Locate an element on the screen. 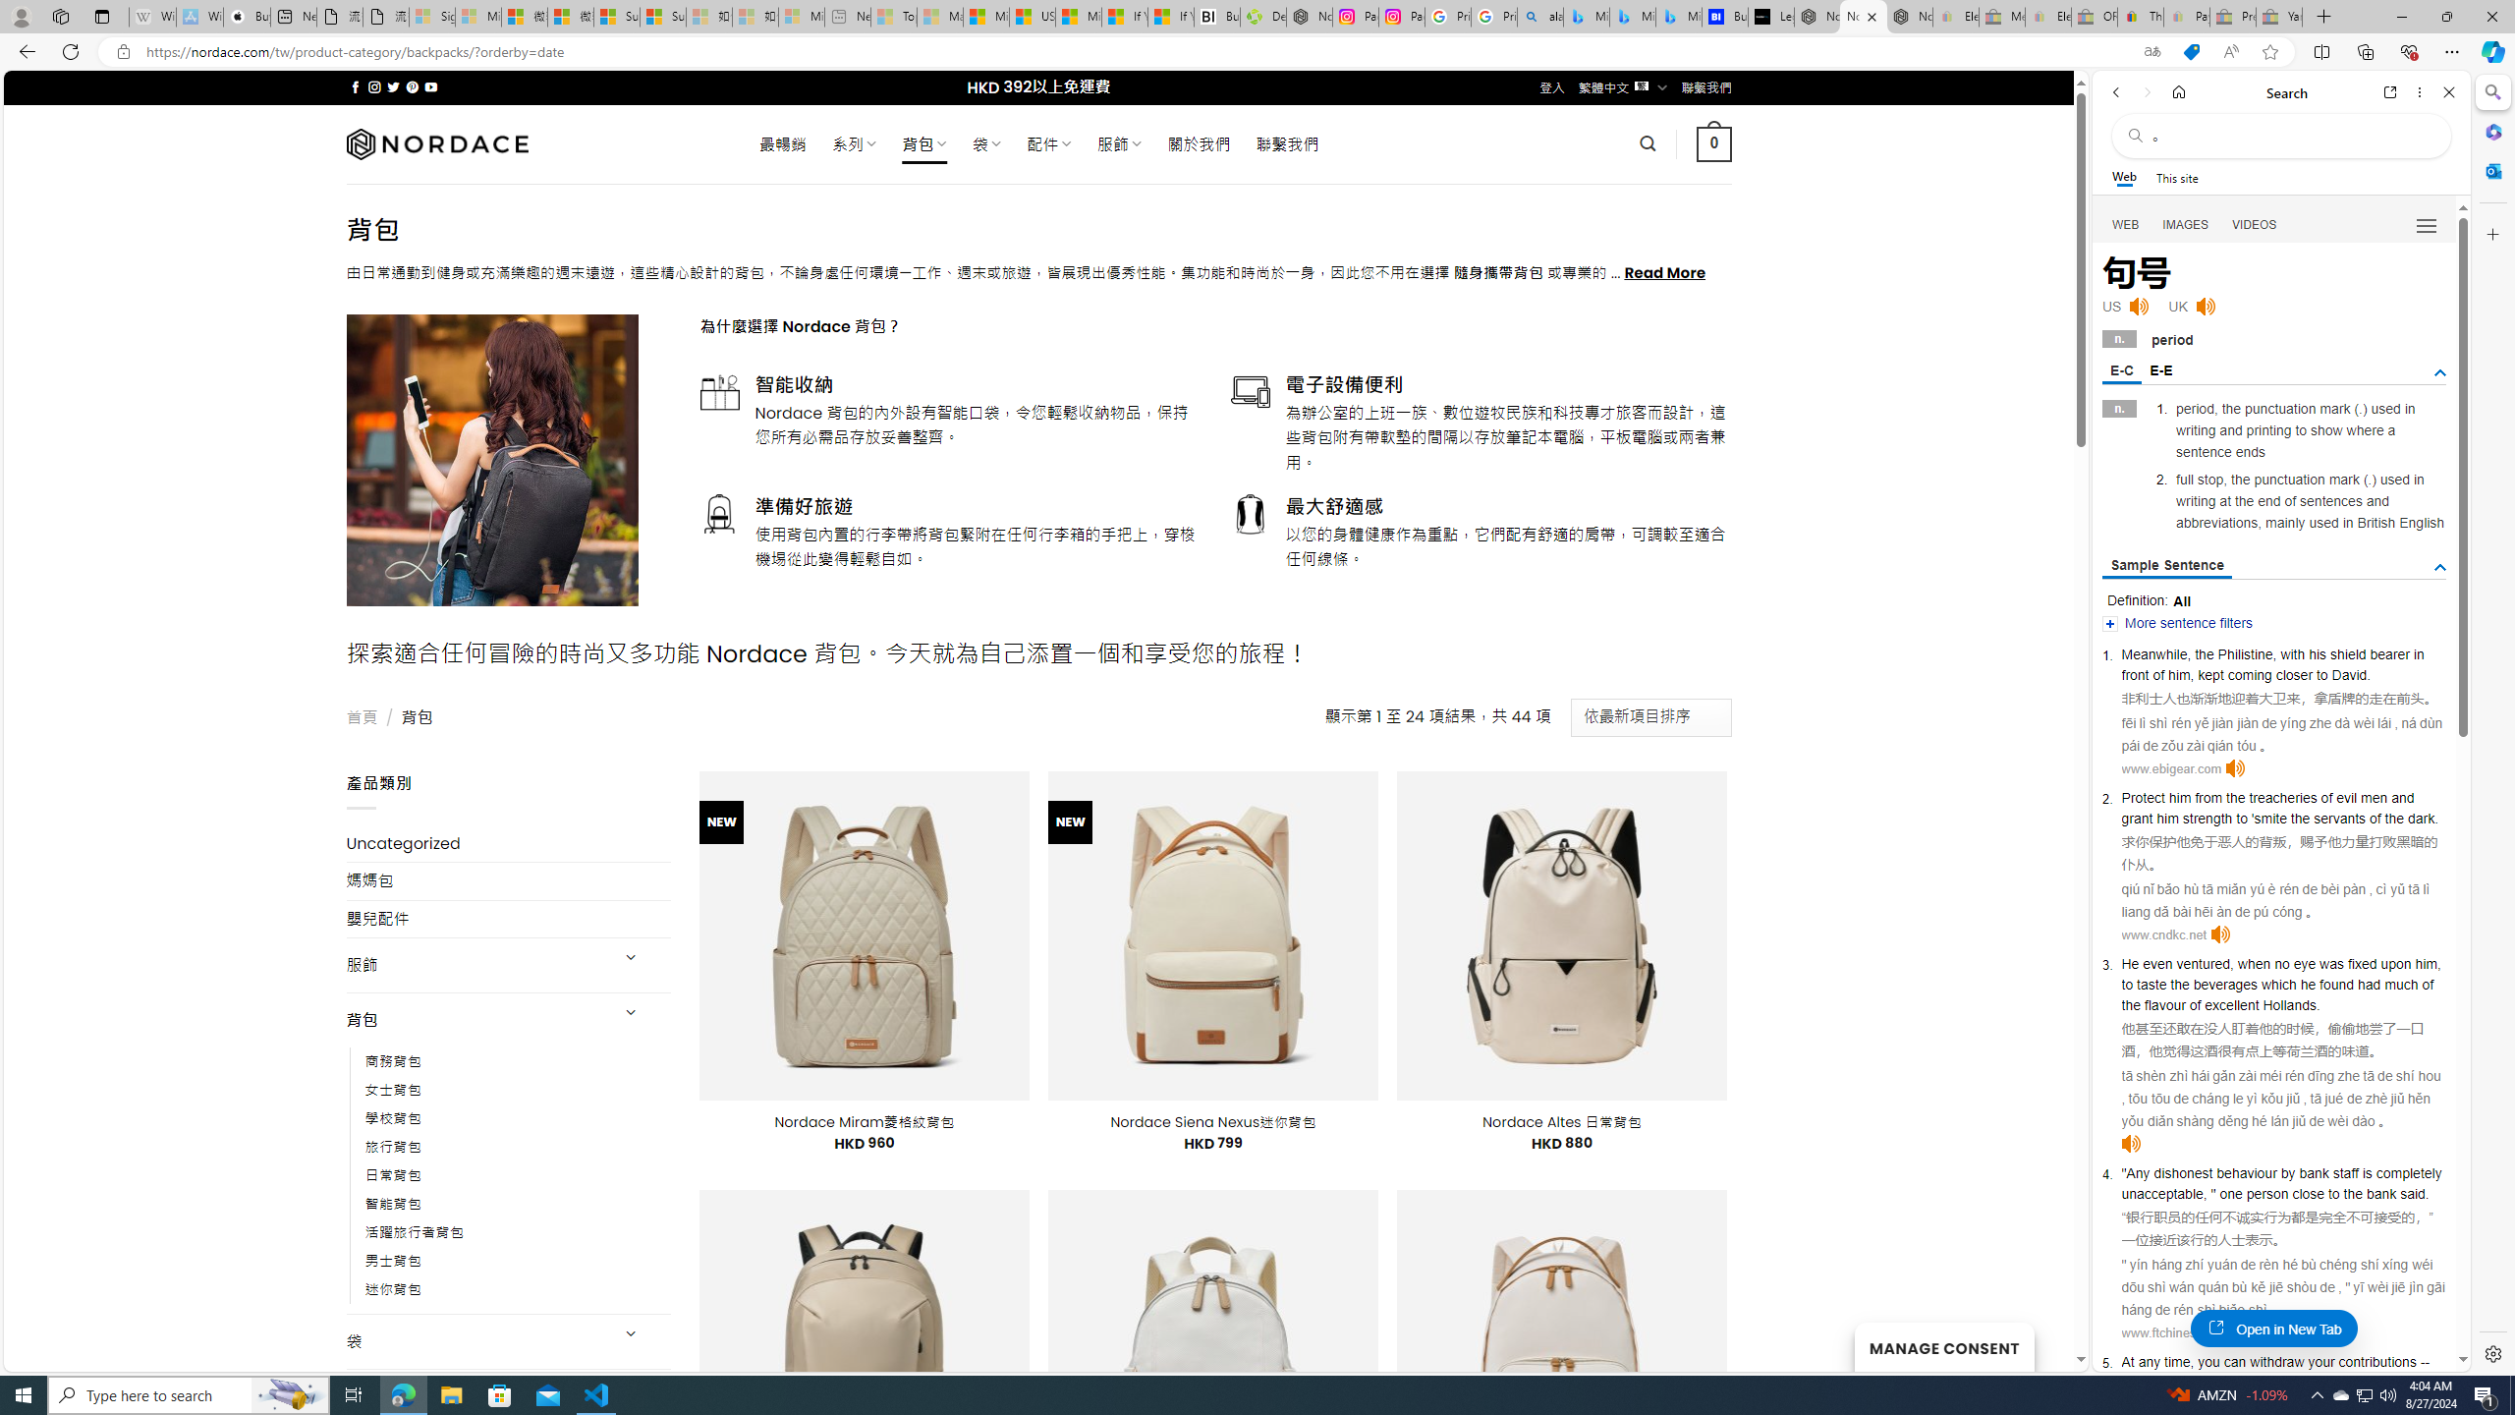 The height and width of the screenshot is (1415, 2515). staff is located at coordinates (2345, 1173).